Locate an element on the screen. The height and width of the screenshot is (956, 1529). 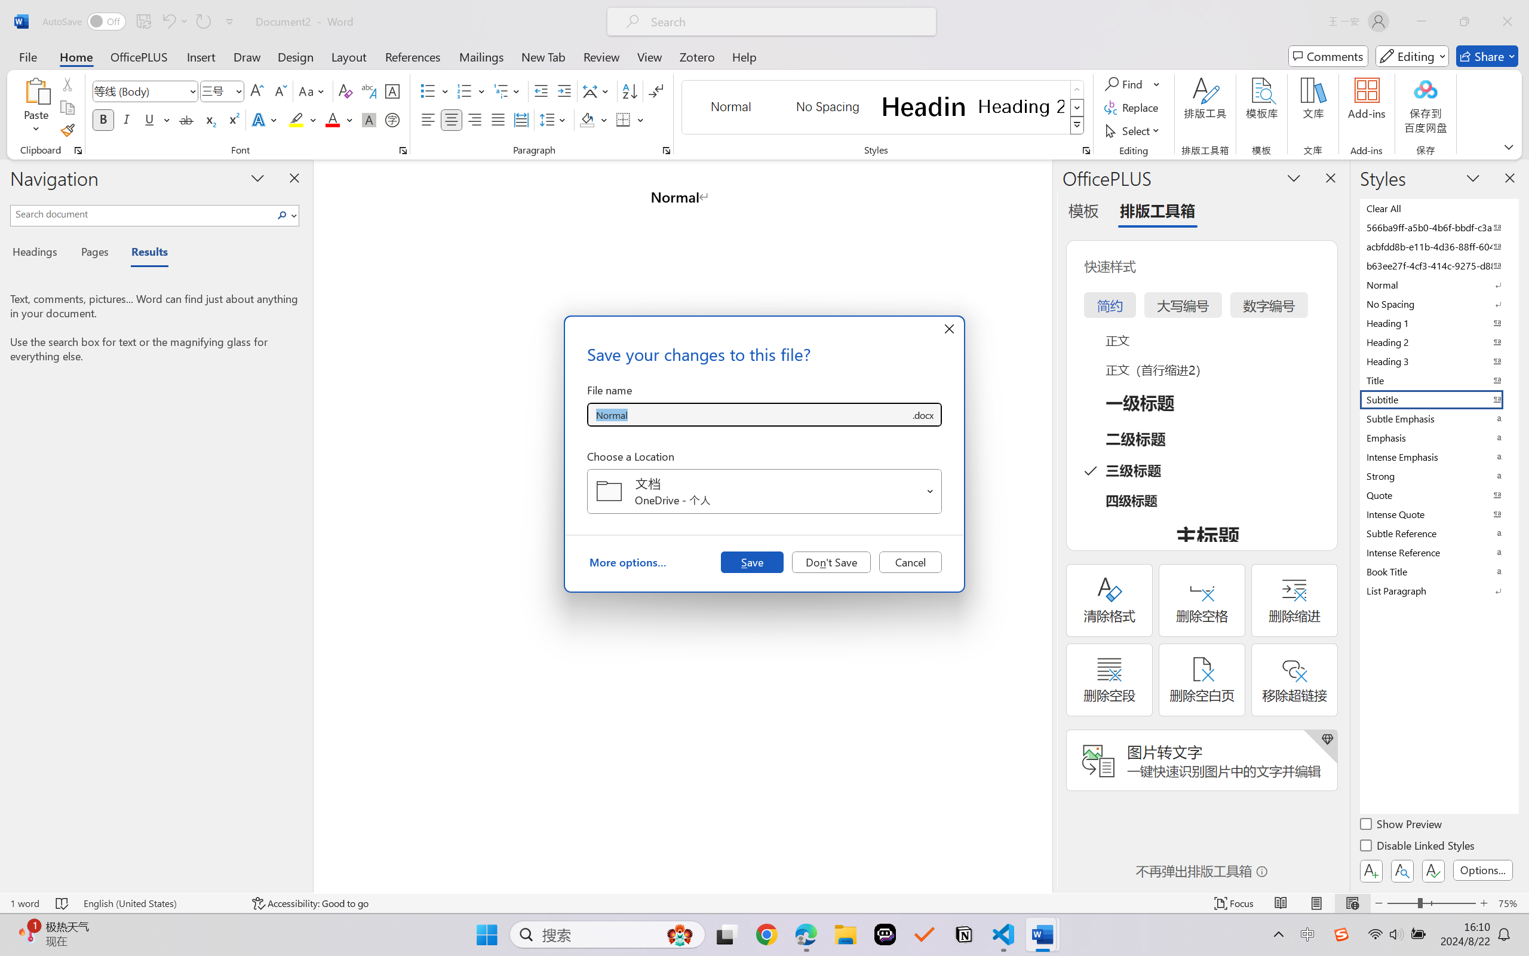
Bullets is located at coordinates (435, 91).